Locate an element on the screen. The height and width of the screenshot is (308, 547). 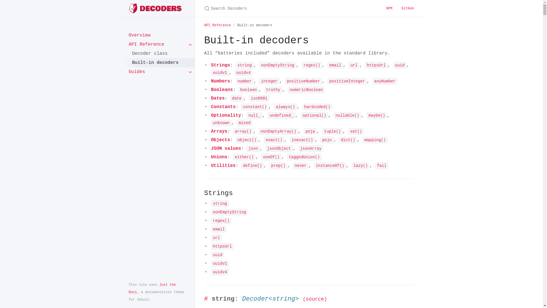
httpsUrl is located at coordinates (222, 246).